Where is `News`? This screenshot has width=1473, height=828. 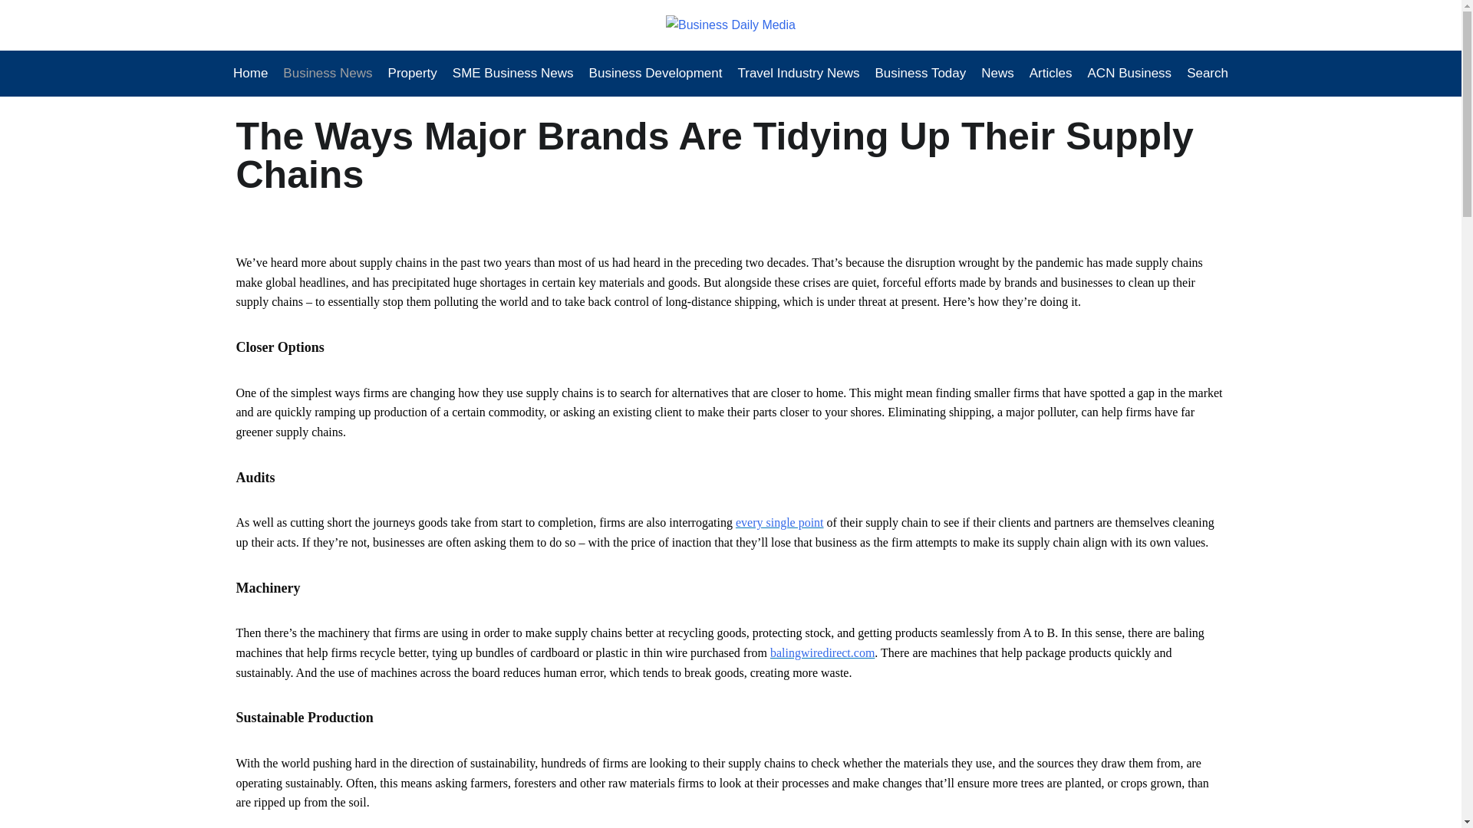 News is located at coordinates (997, 74).